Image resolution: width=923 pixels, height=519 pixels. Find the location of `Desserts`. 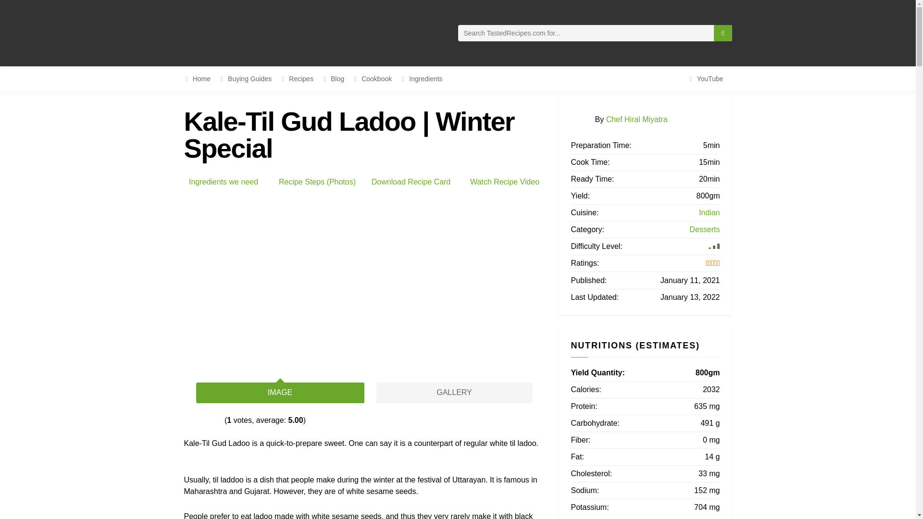

Desserts is located at coordinates (705, 230).